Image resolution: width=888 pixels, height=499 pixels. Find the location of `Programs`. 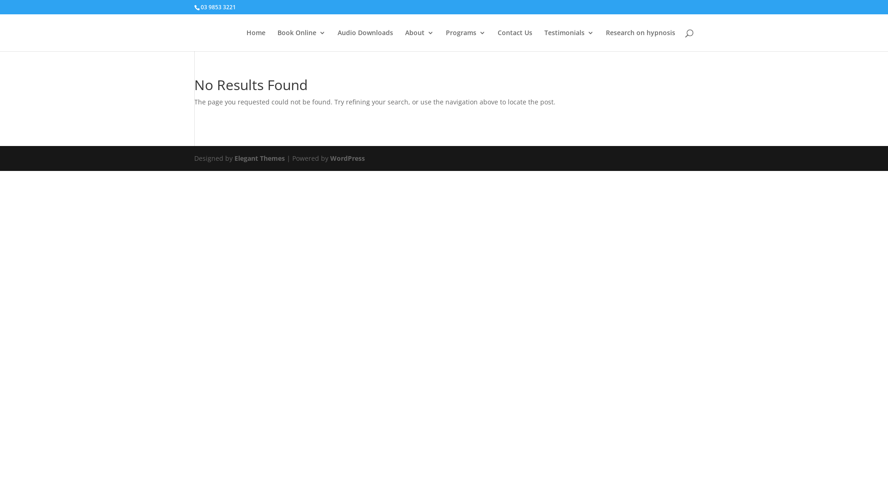

Programs is located at coordinates (466, 41).